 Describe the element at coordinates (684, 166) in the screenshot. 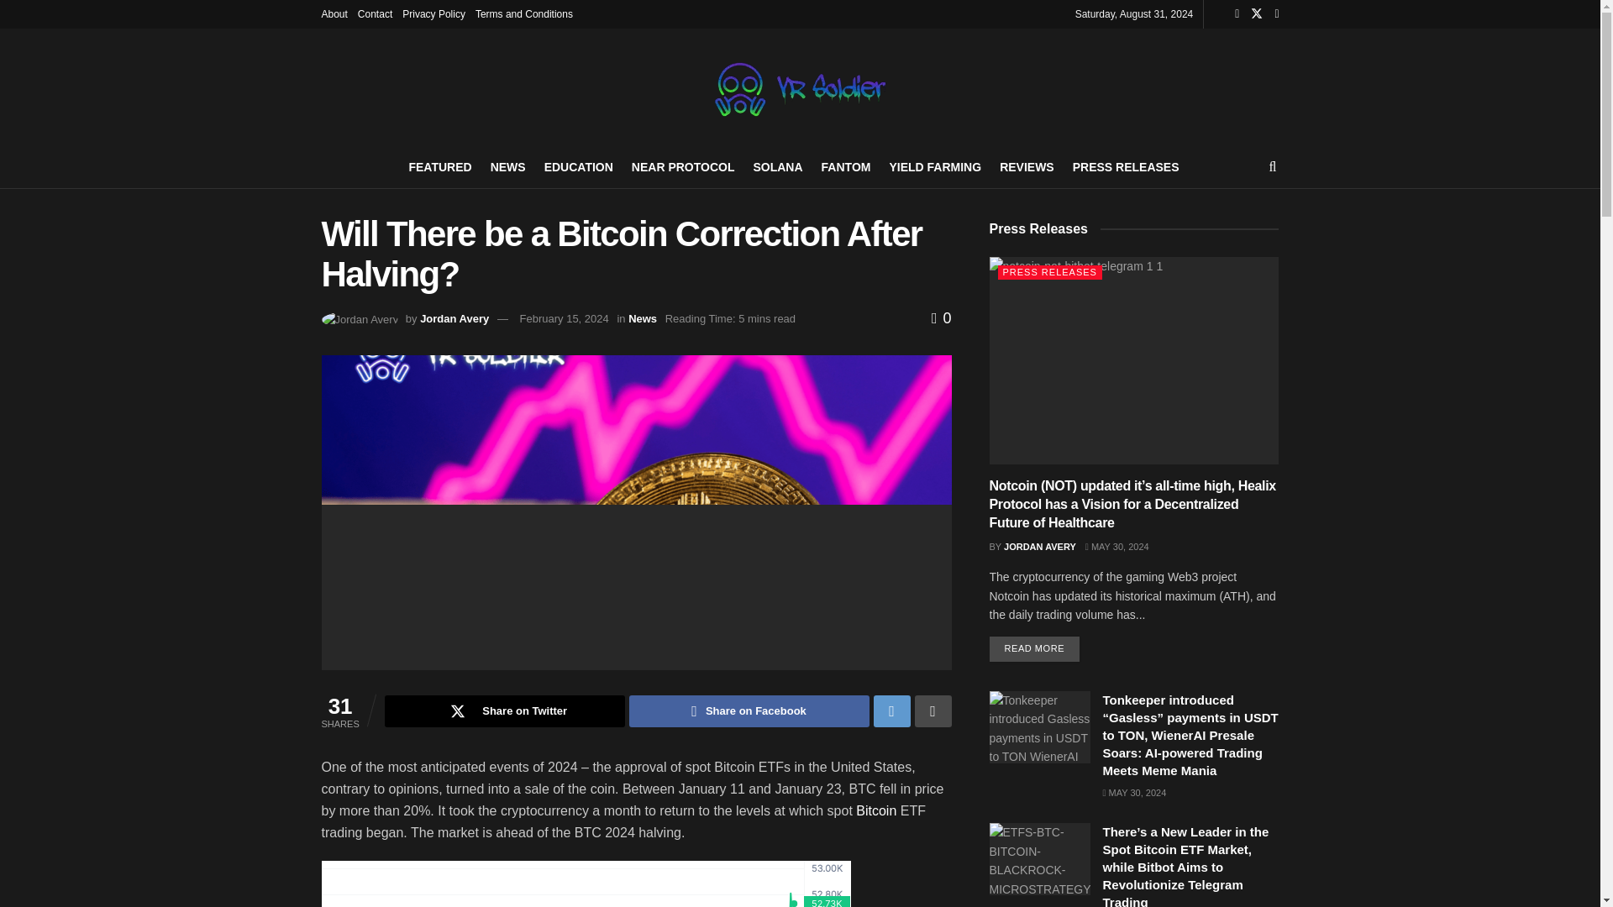

I see `NEAR PROTOCOL` at that location.